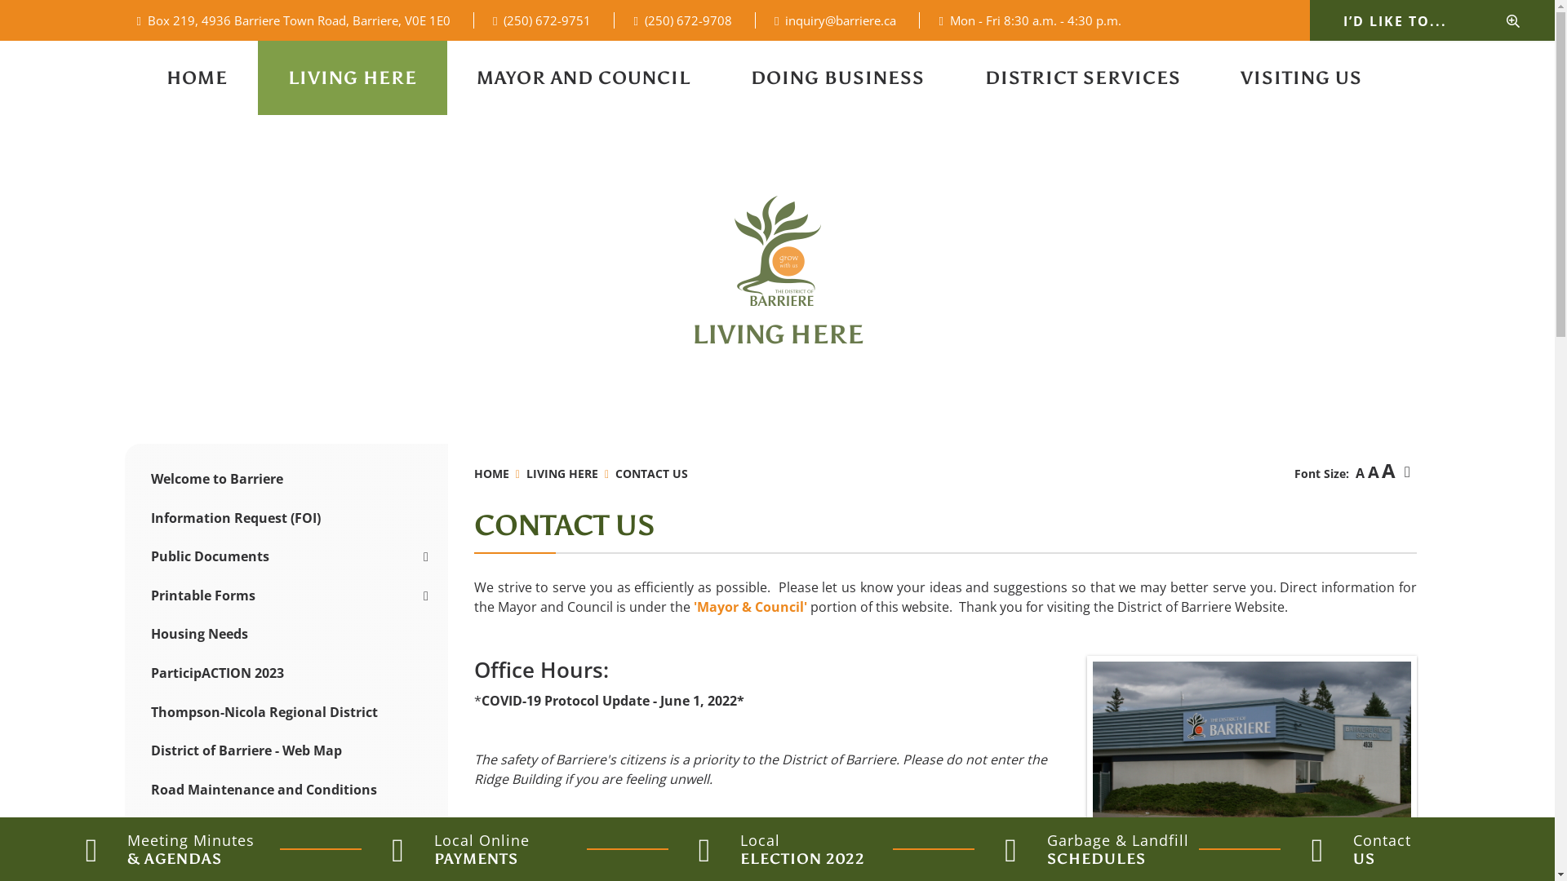  I want to click on Welcome to Barriere, so click(286, 479).